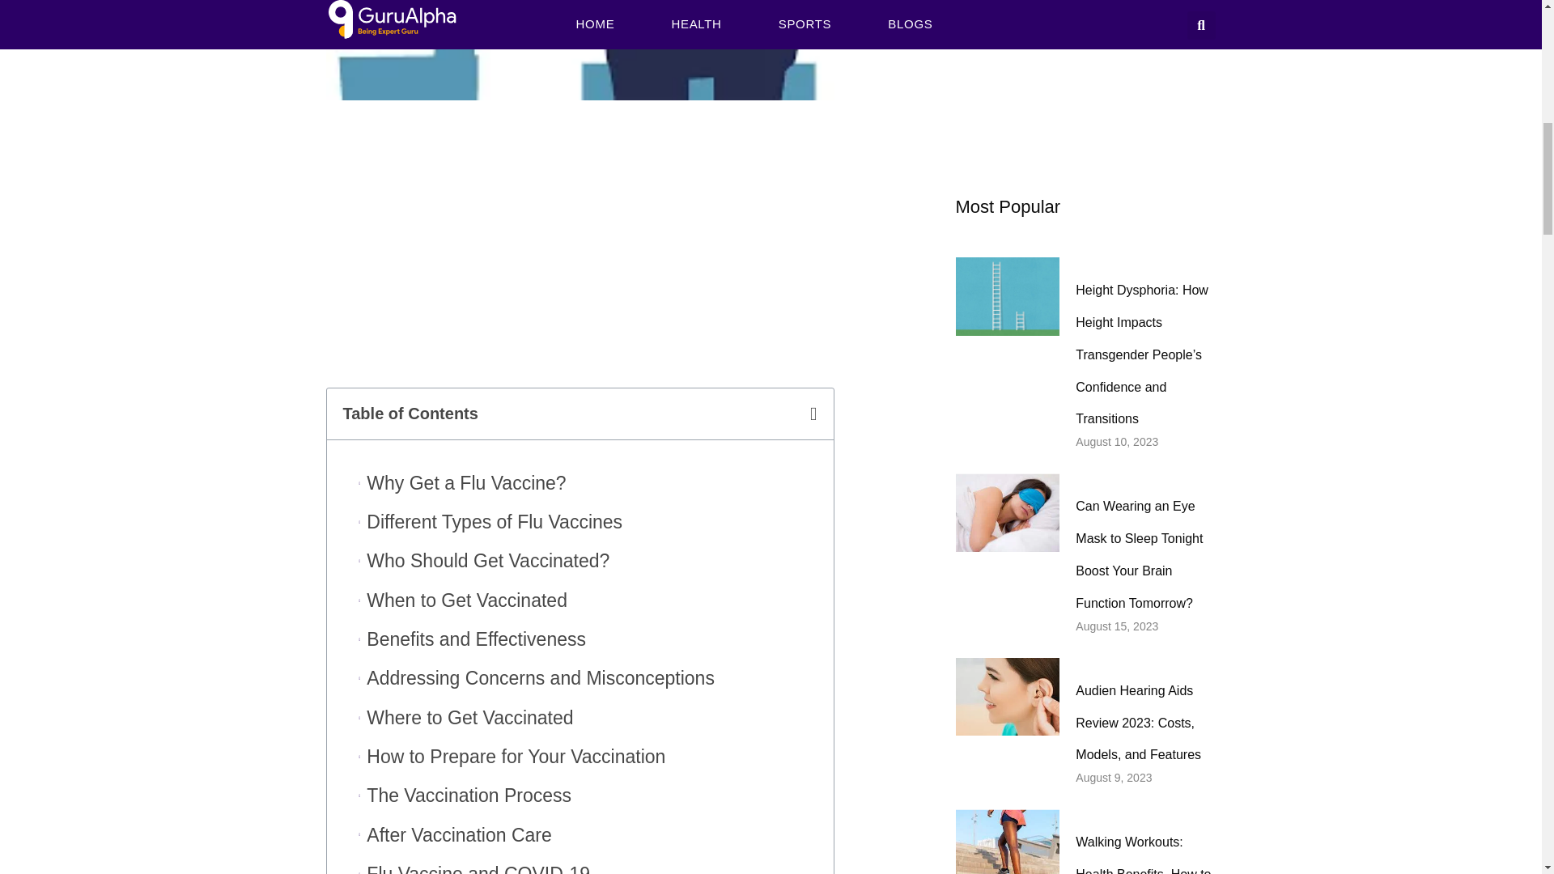  What do you see at coordinates (469, 719) in the screenshot?
I see `Where to Get Vaccinated` at bounding box center [469, 719].